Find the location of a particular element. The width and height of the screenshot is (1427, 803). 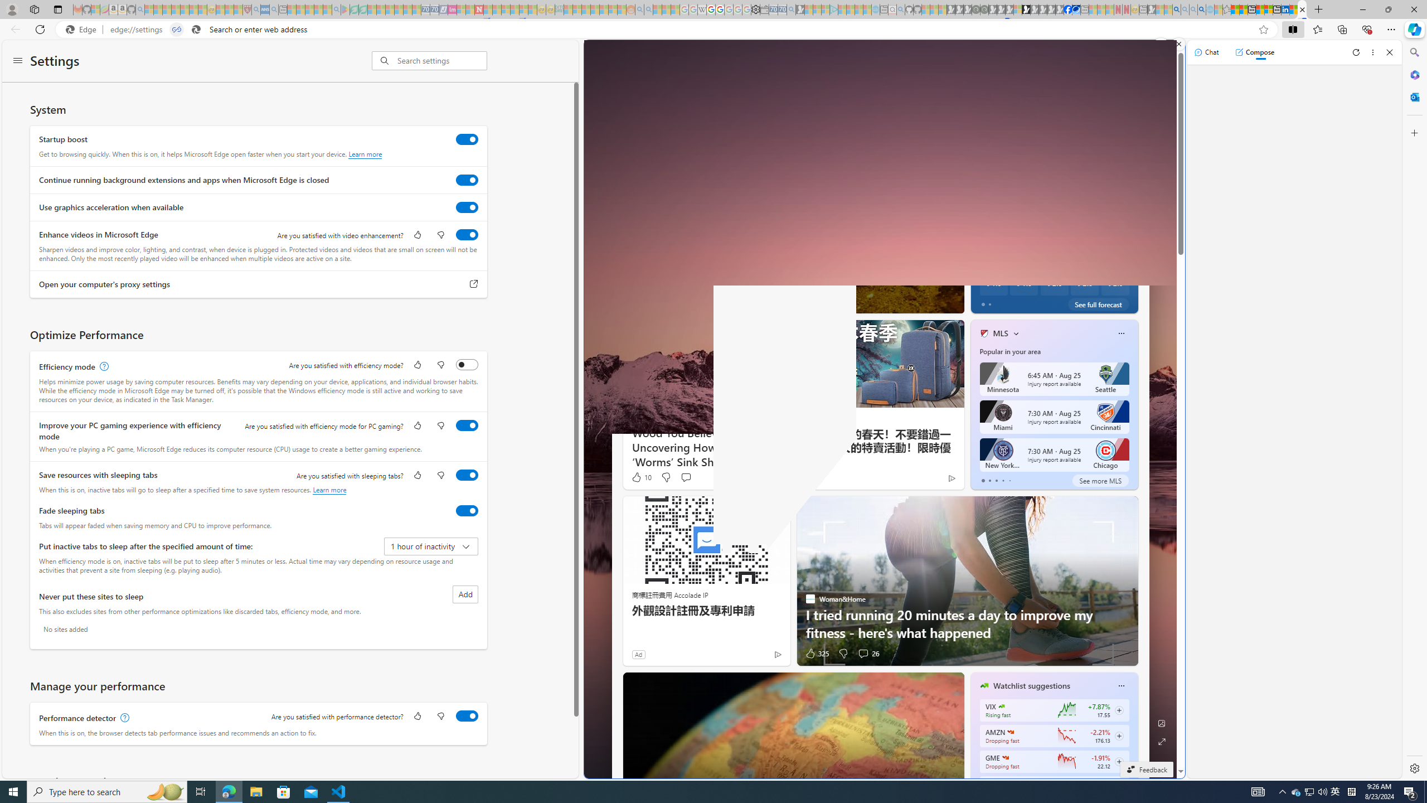

39 Like is located at coordinates (985, 302).